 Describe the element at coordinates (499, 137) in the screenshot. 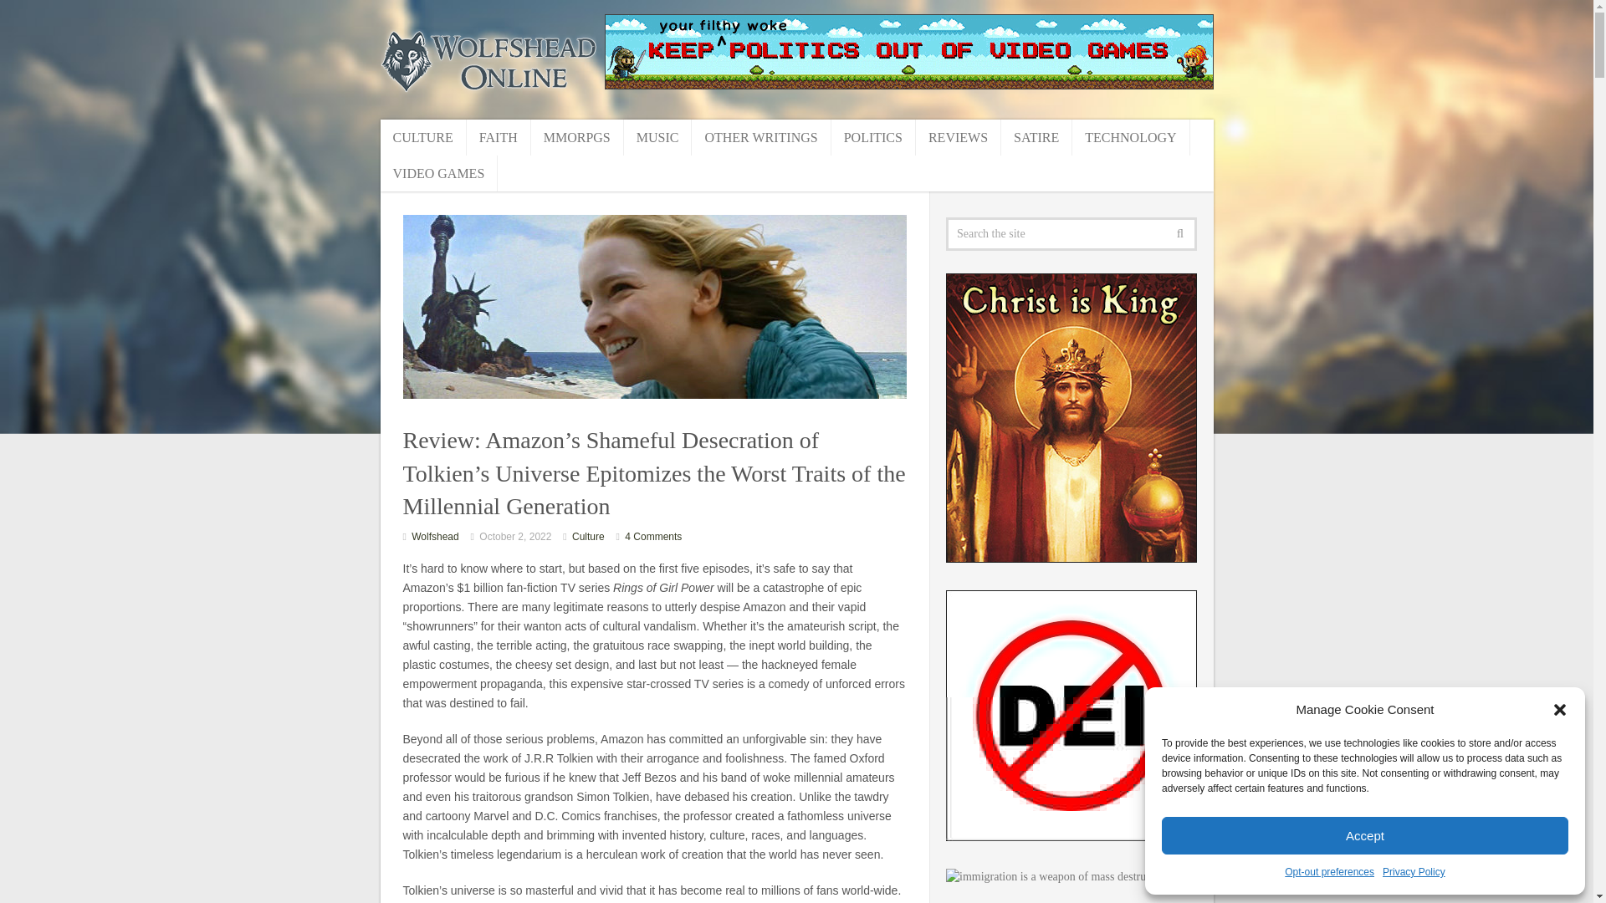

I see `FAITH` at that location.